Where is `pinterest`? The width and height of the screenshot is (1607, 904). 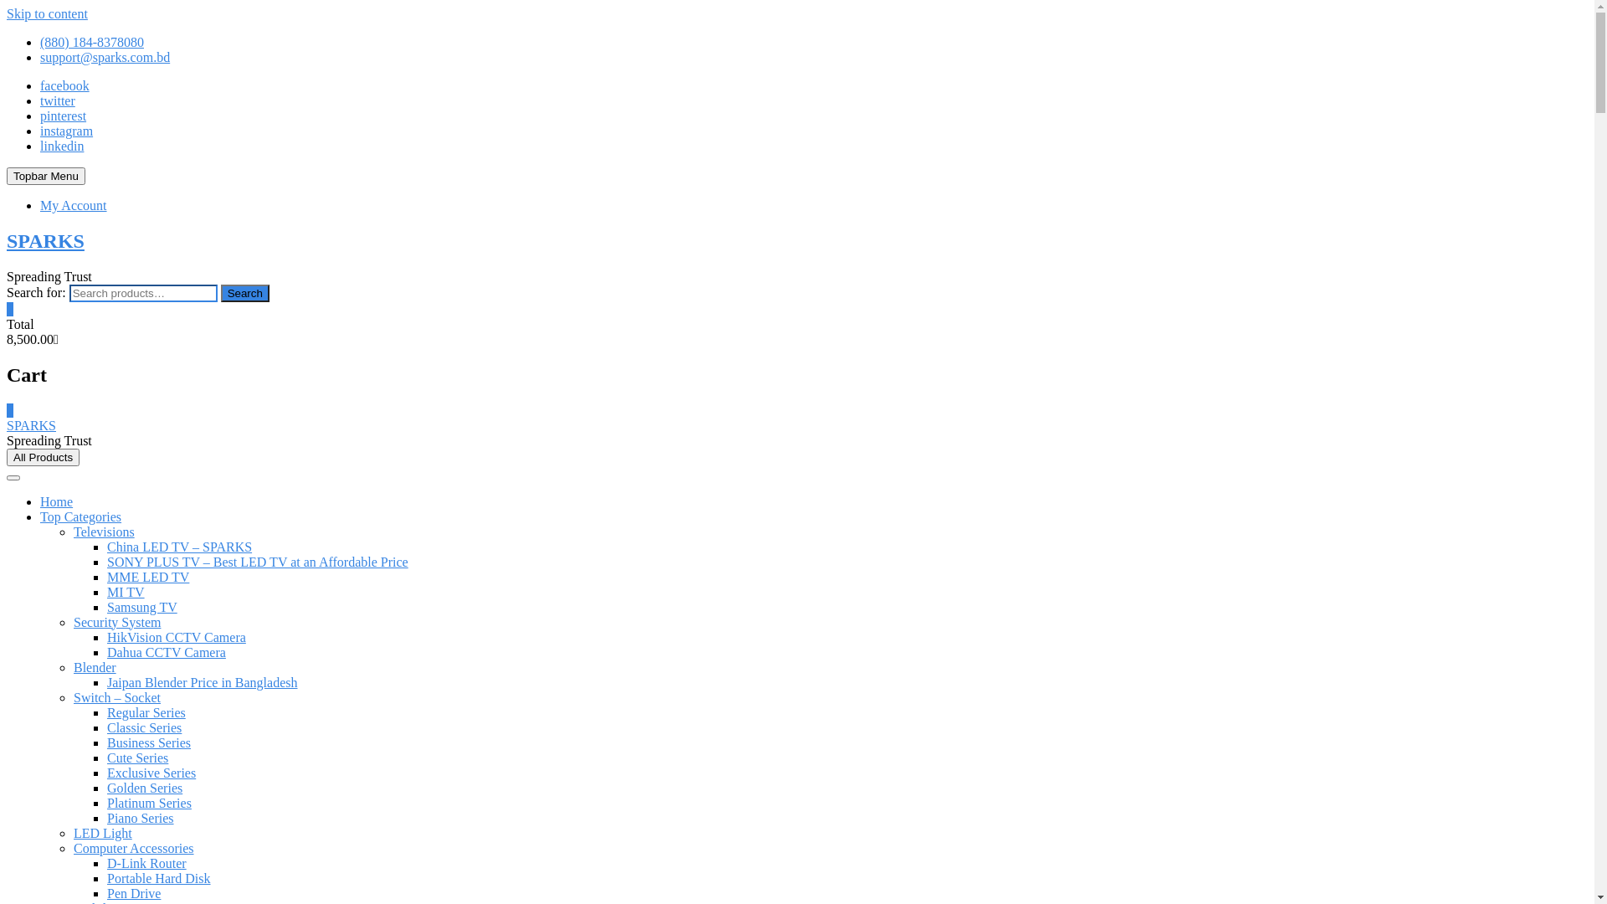
pinterest is located at coordinates (64, 116).